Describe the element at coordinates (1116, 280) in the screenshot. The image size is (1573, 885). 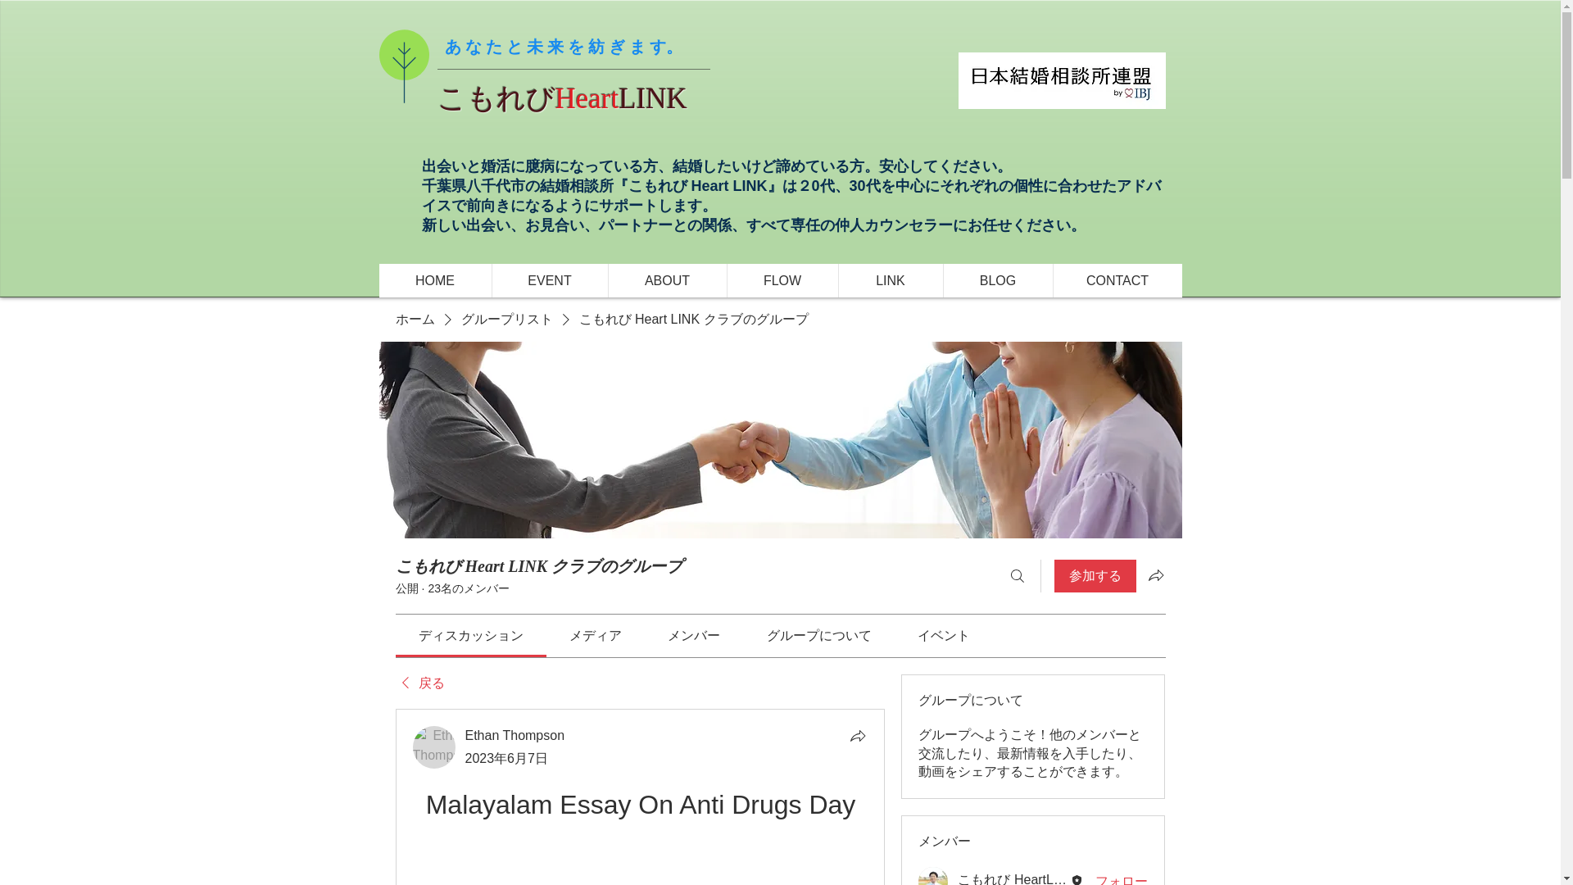
I see `CONTACT` at that location.